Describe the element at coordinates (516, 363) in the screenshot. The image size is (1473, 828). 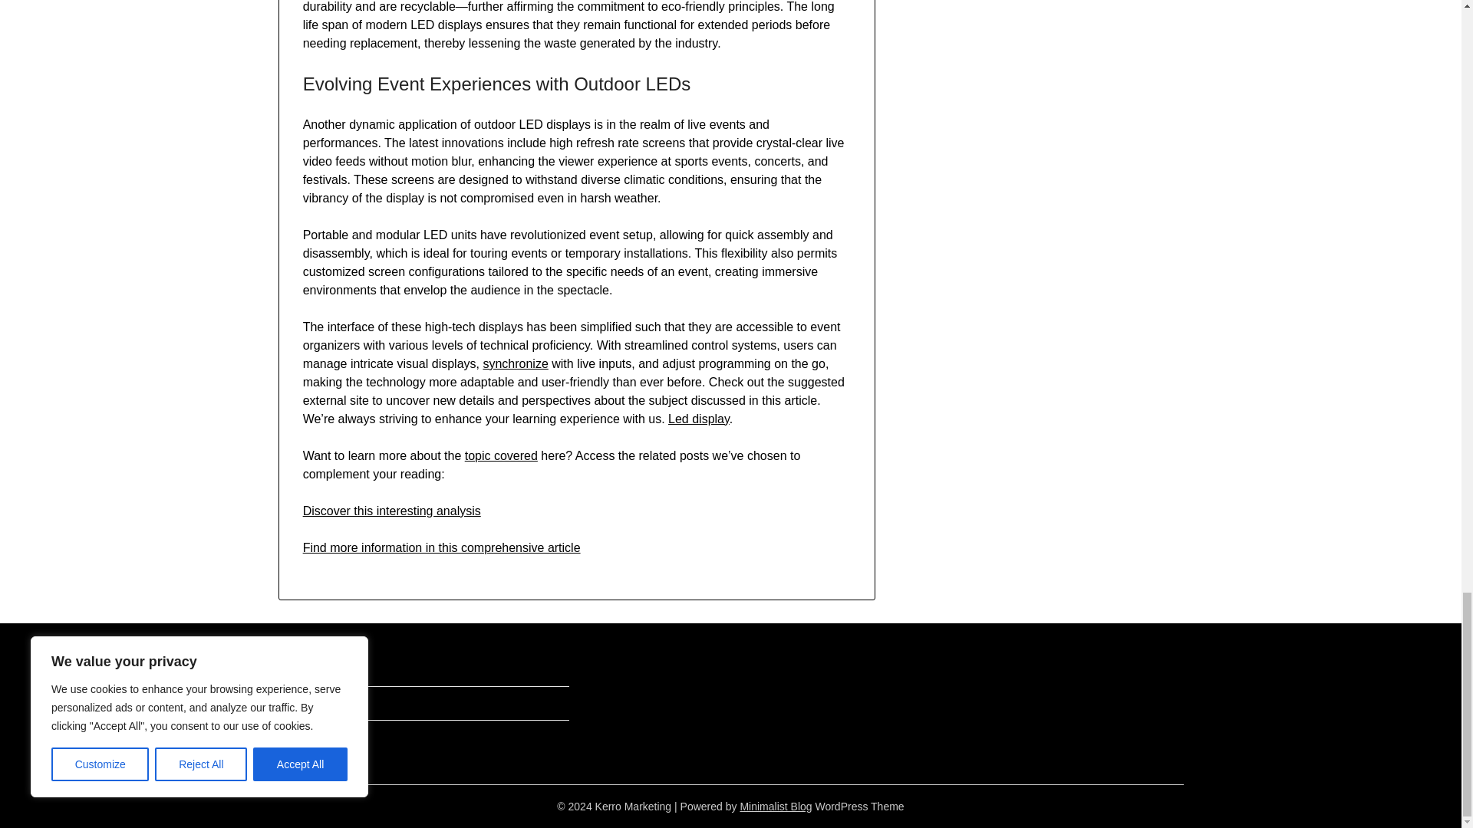
I see `synchronize` at that location.